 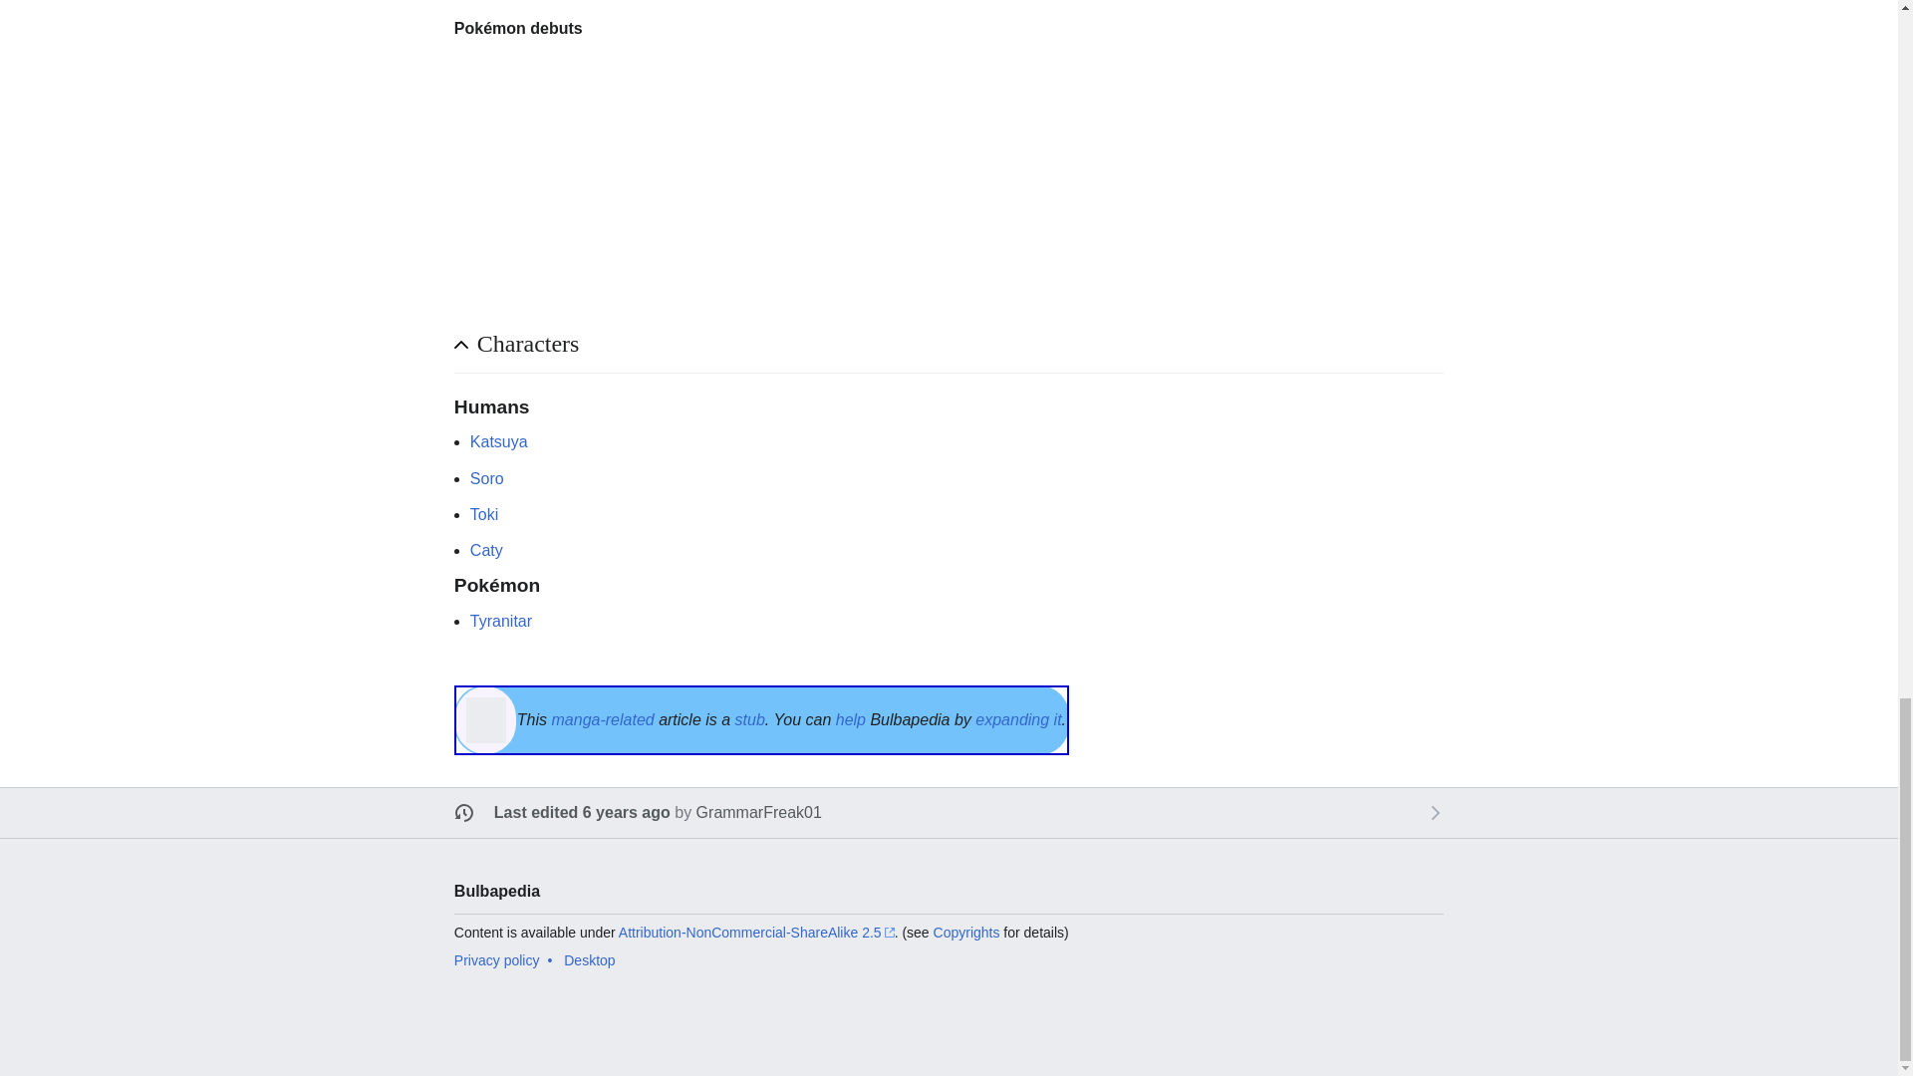 What do you see at coordinates (851, 719) in the screenshot?
I see `help` at bounding box center [851, 719].